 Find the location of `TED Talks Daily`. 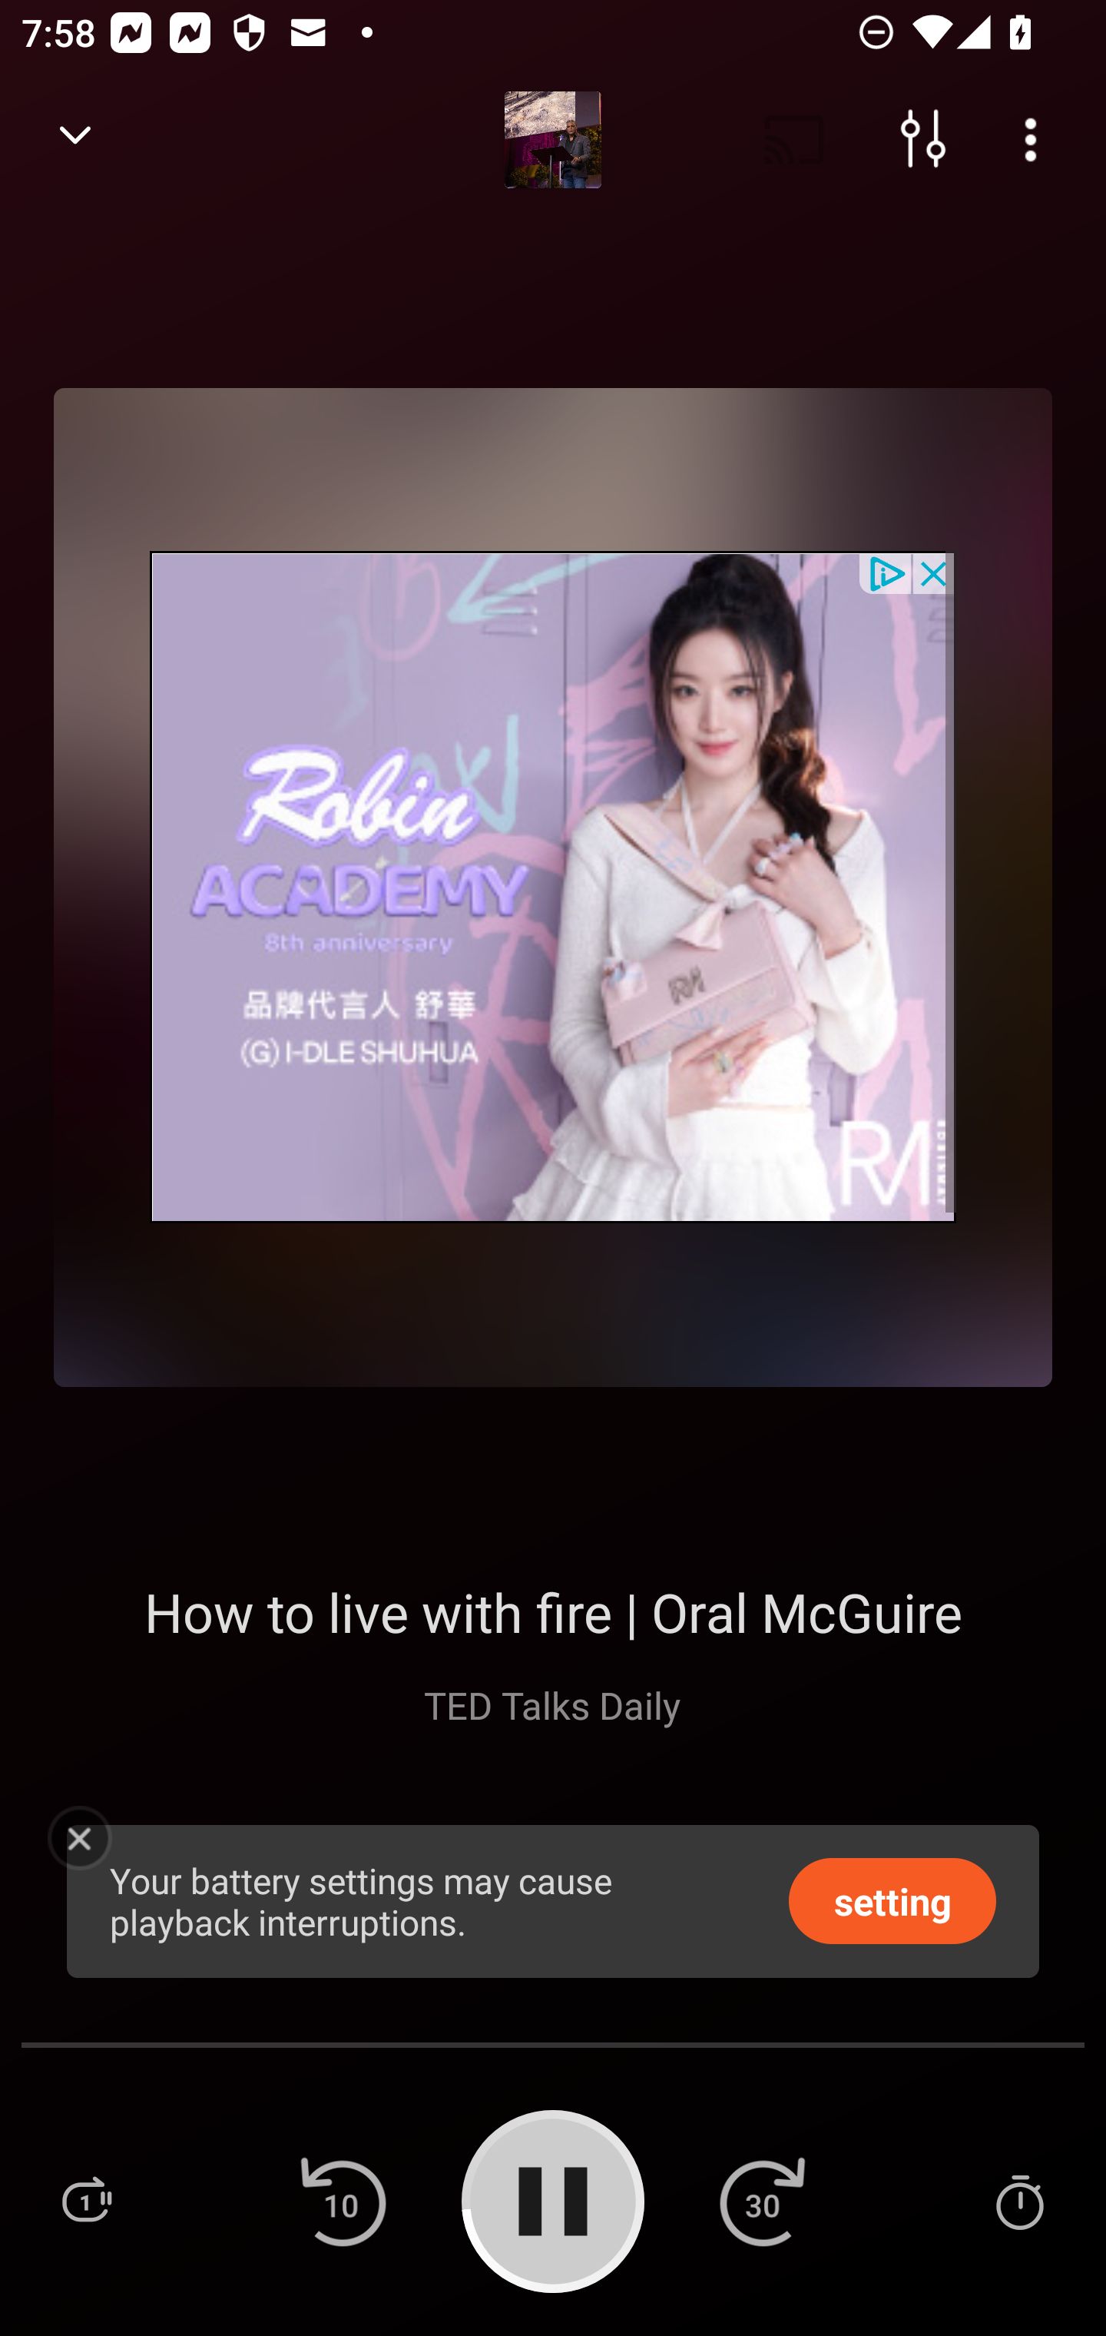

TED Talks Daily is located at coordinates (553, 1704).